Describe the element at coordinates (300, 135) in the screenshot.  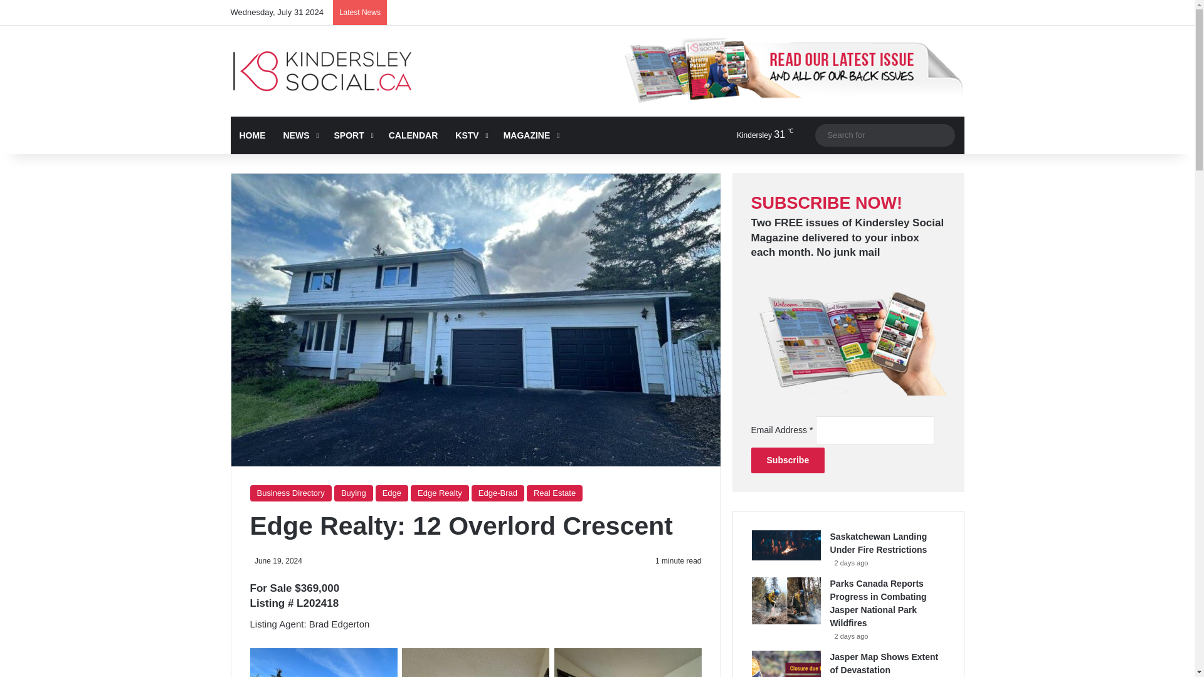
I see `NEWS` at that location.